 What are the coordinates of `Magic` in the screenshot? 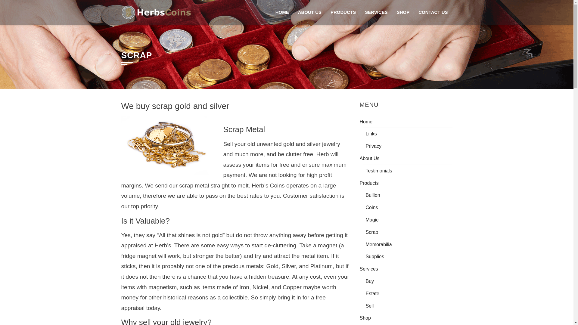 It's located at (372, 220).